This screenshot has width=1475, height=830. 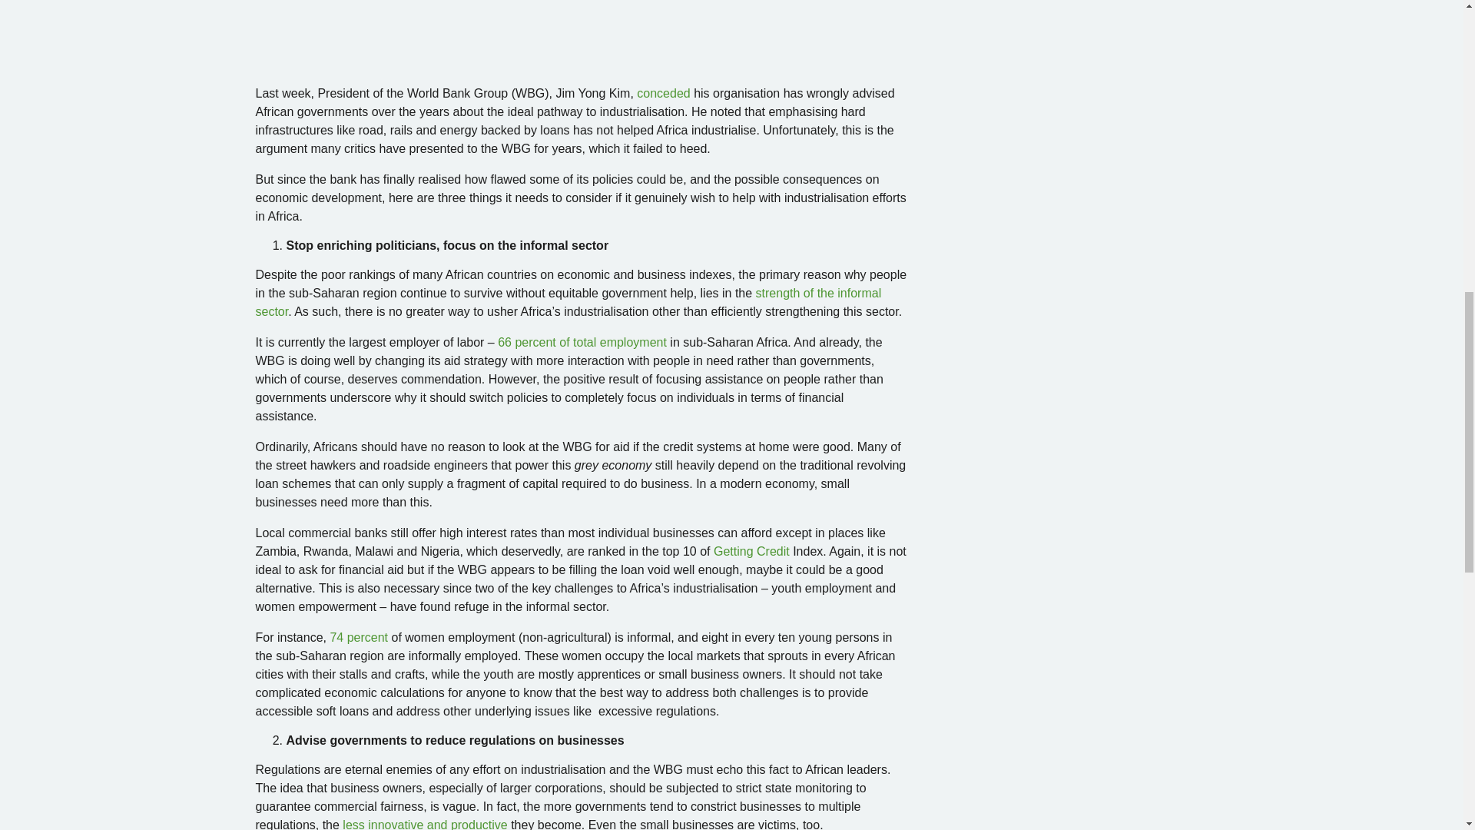 I want to click on strength of the informal sector, so click(x=568, y=301).